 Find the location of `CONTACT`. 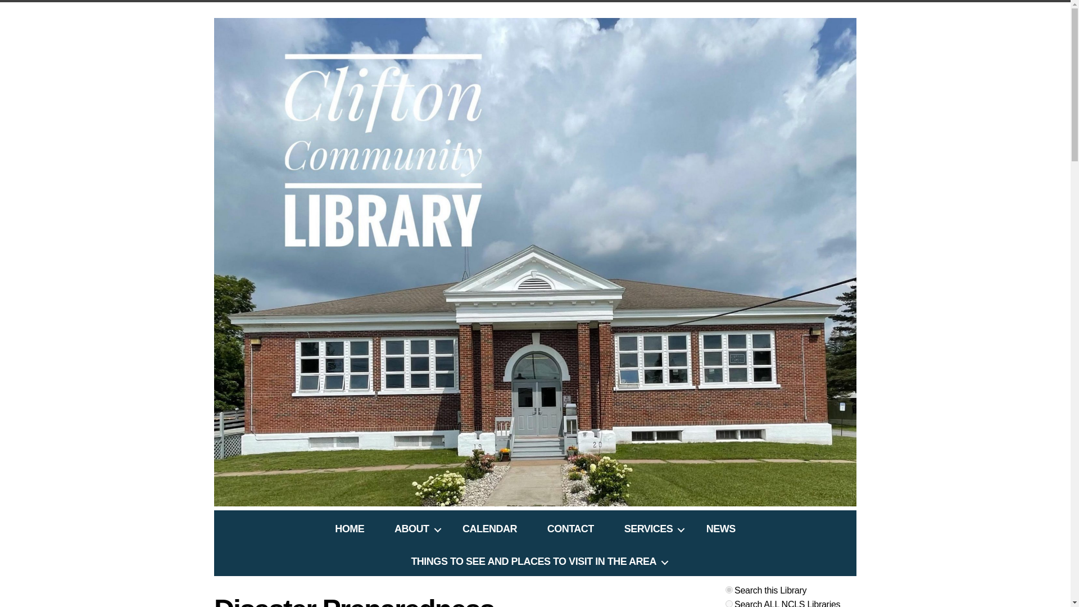

CONTACT is located at coordinates (570, 528).